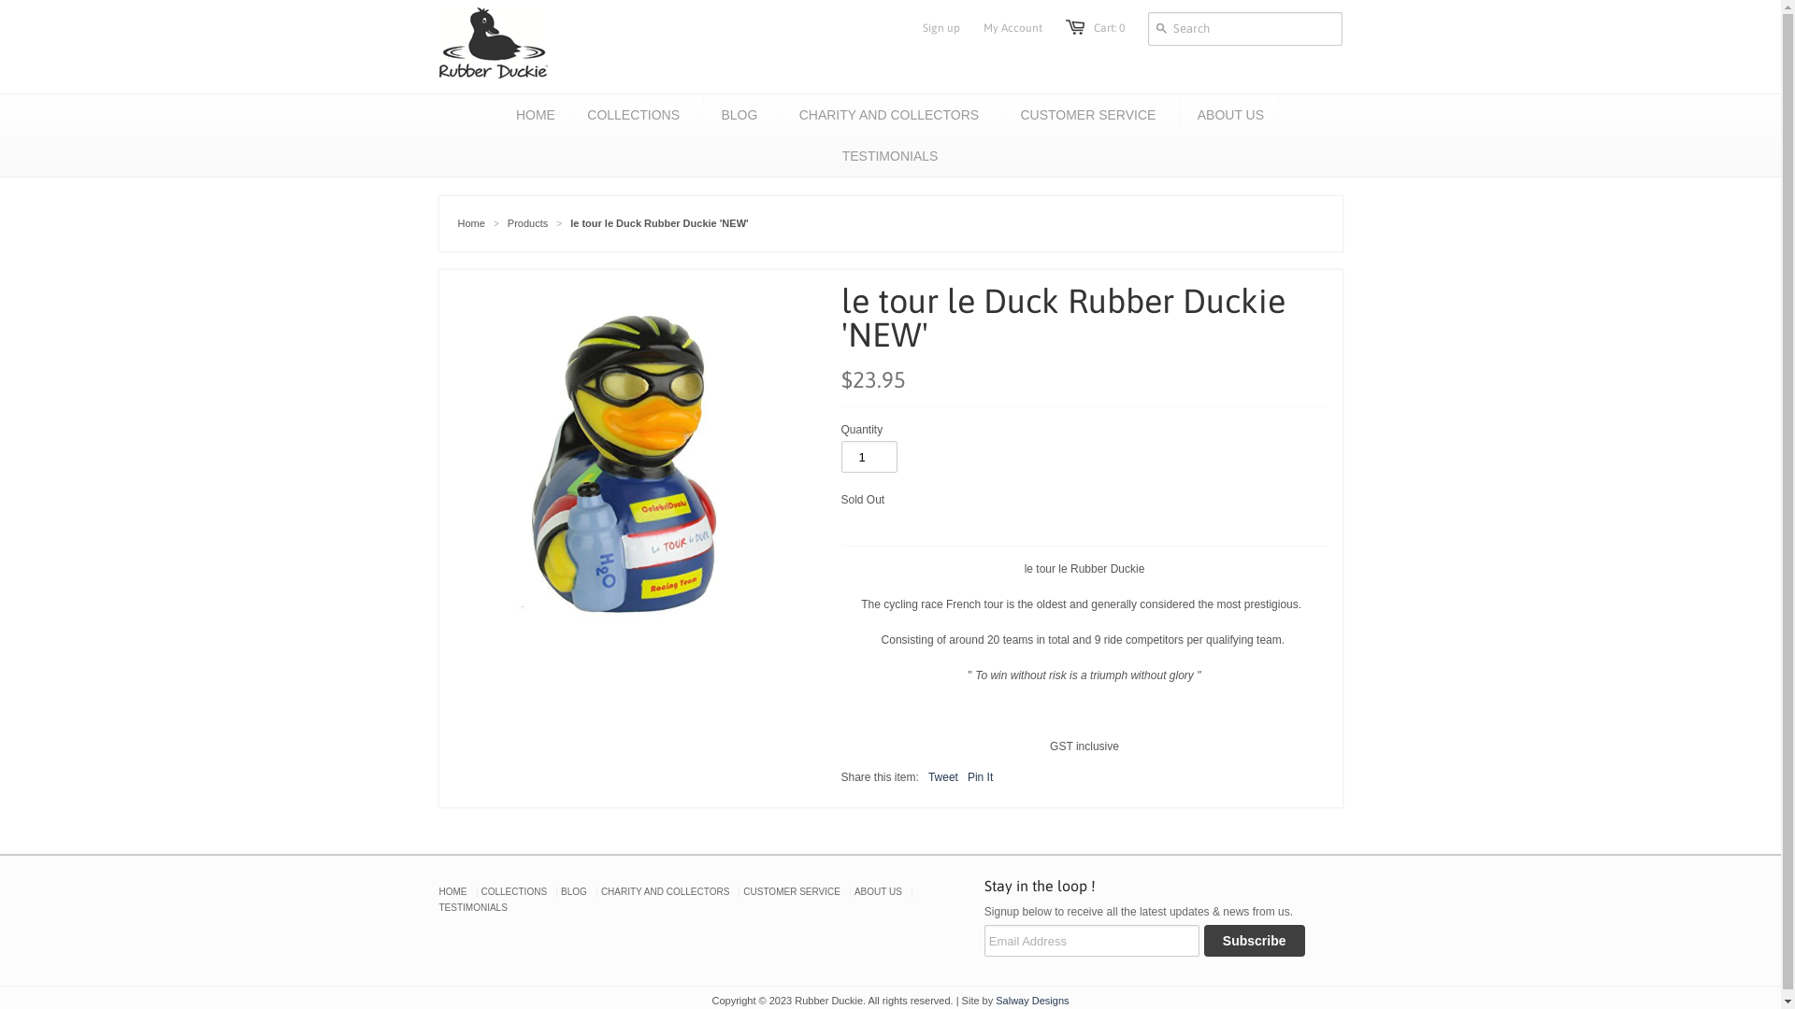 This screenshot has height=1009, width=1795. Describe the element at coordinates (889, 115) in the screenshot. I see `CHARITY AND COLLECTORS` at that location.